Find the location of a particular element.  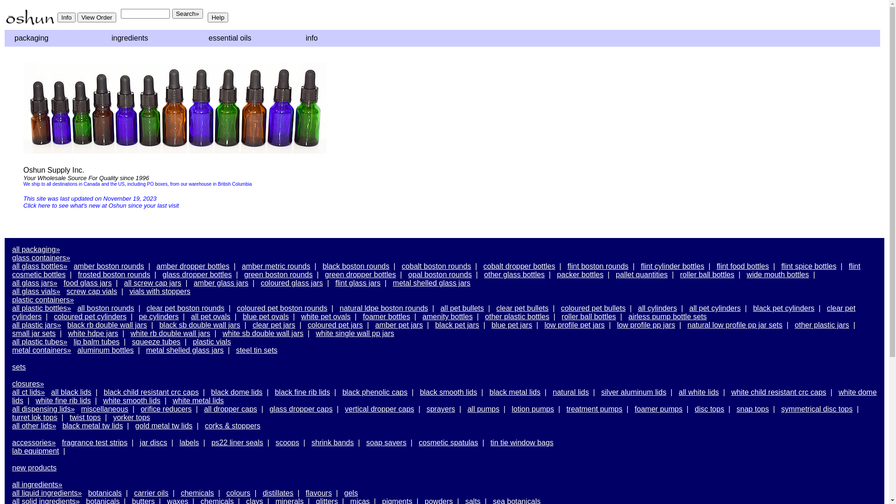

frosted boston rounds is located at coordinates (114, 274).